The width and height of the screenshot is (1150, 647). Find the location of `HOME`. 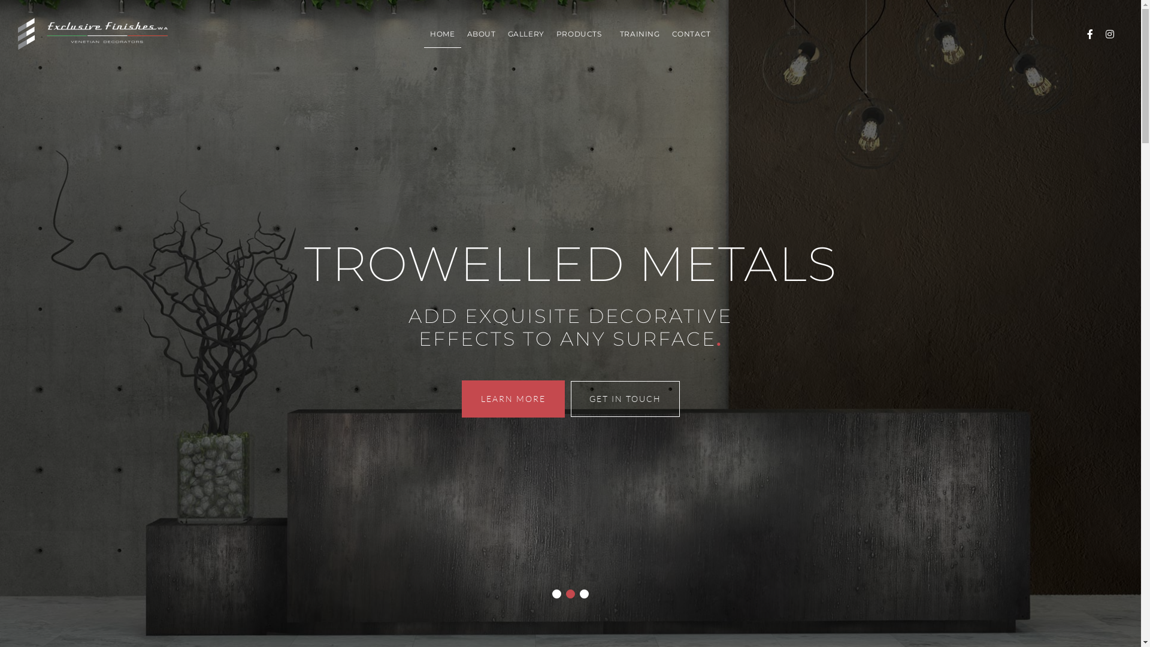

HOME is located at coordinates (442, 34).